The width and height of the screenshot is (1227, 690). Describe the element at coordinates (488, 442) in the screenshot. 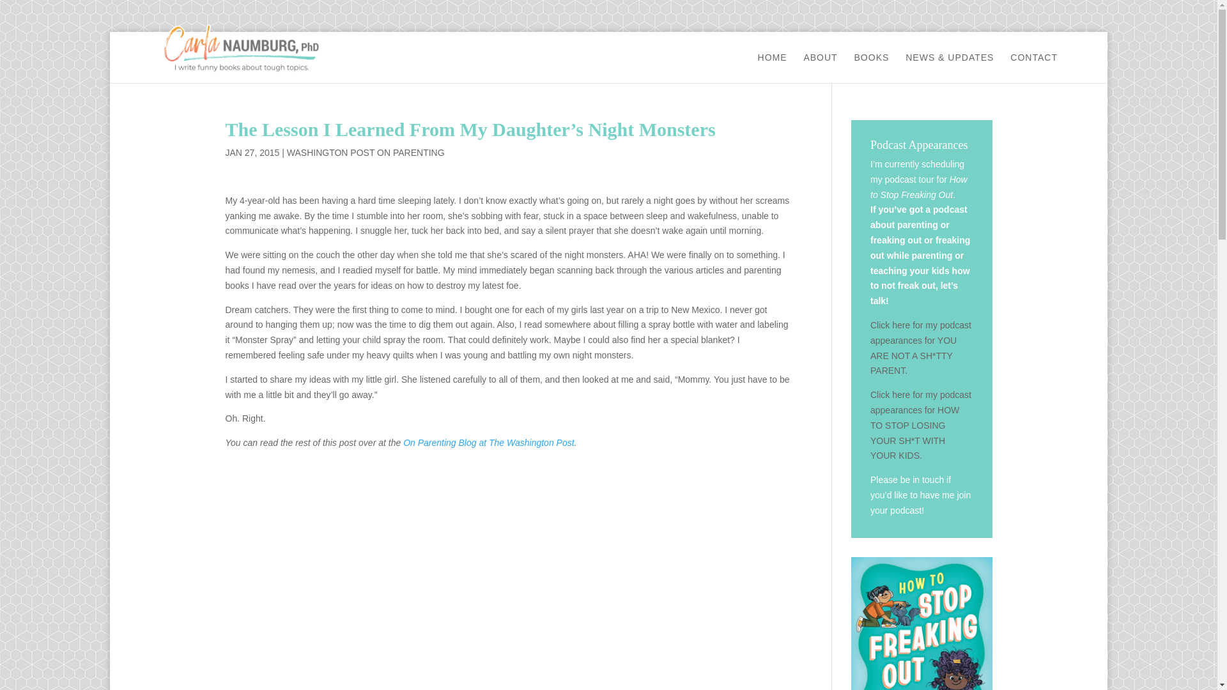

I see `On Parenting Blog at The Washington Post` at that location.